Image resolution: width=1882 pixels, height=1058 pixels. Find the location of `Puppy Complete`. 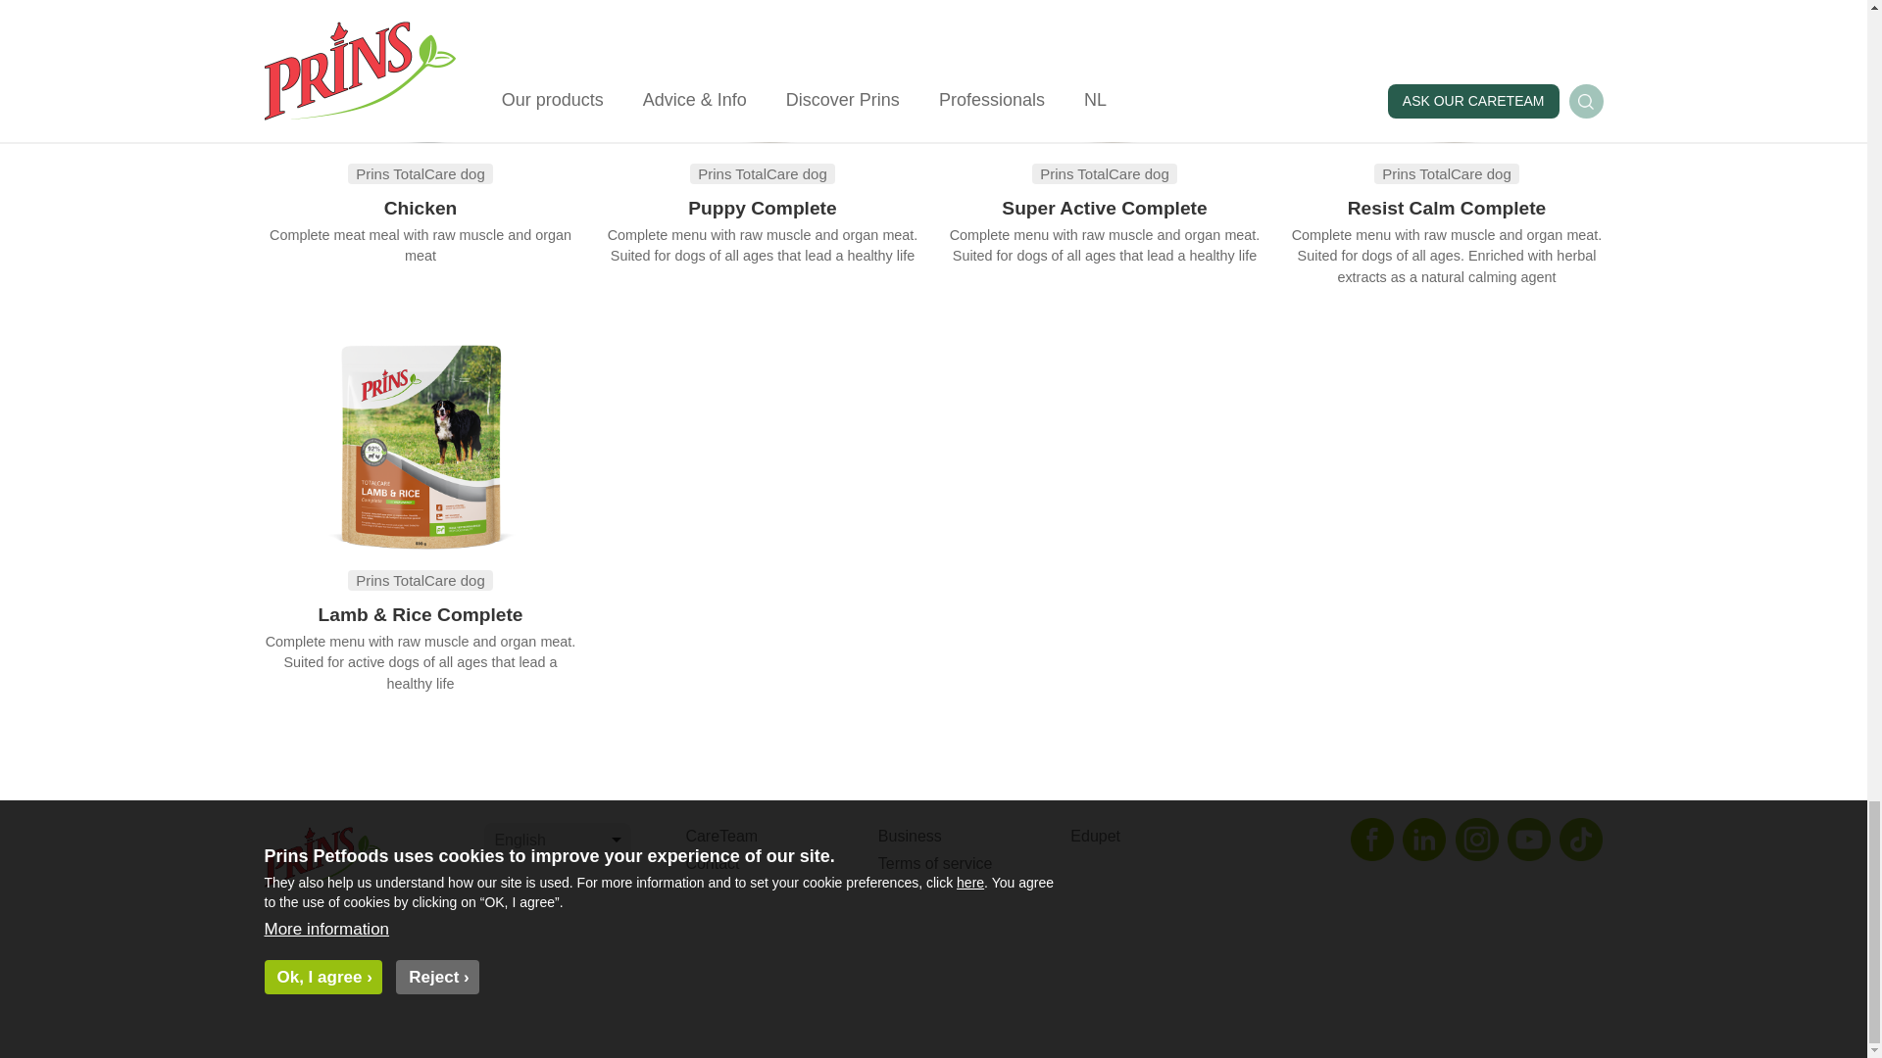

Puppy Complete is located at coordinates (762, 208).